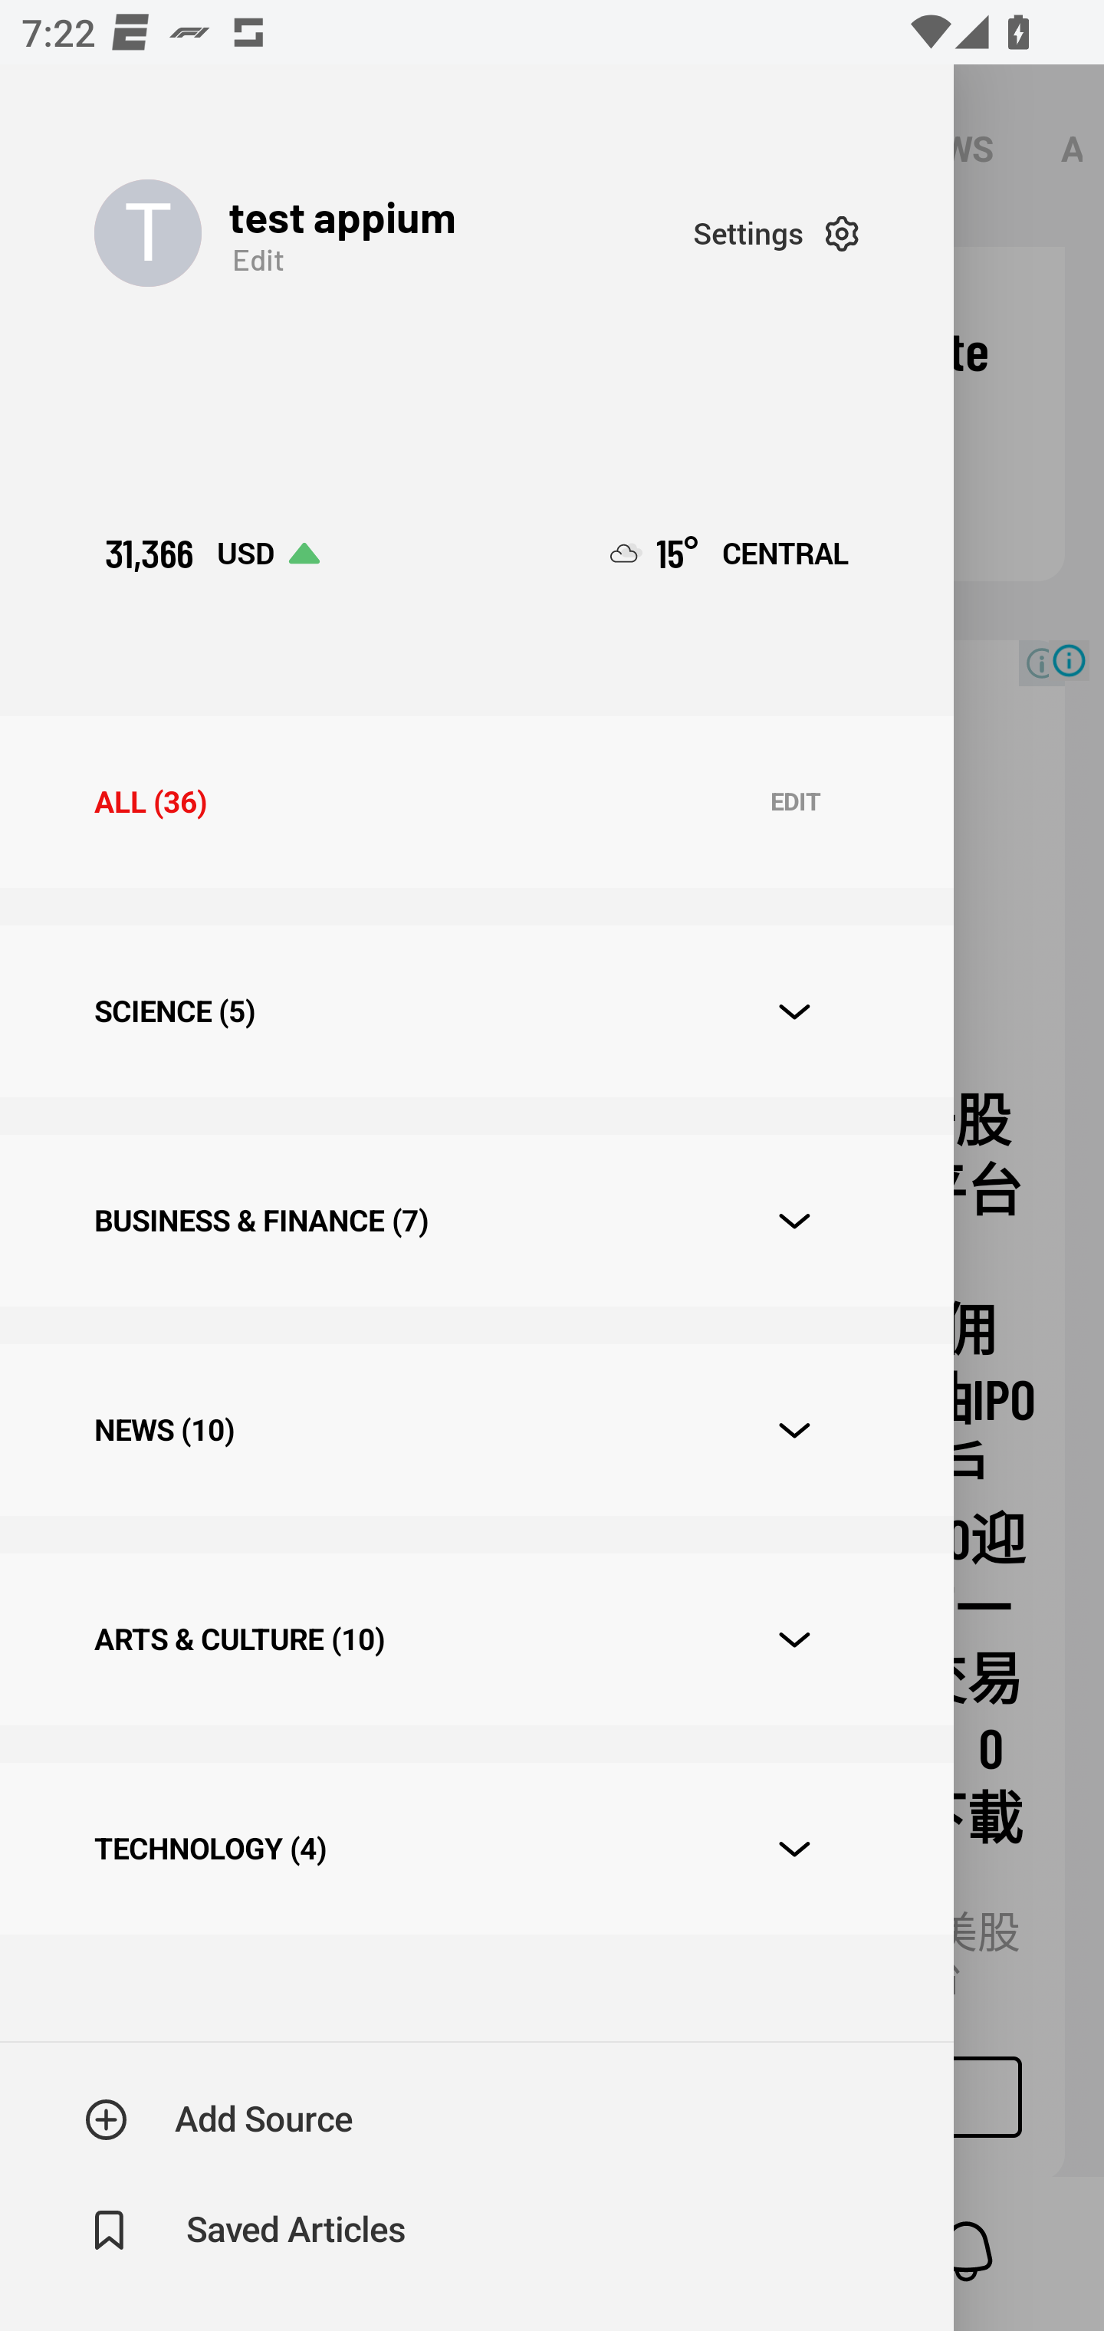  I want to click on EDIT, so click(795, 802).